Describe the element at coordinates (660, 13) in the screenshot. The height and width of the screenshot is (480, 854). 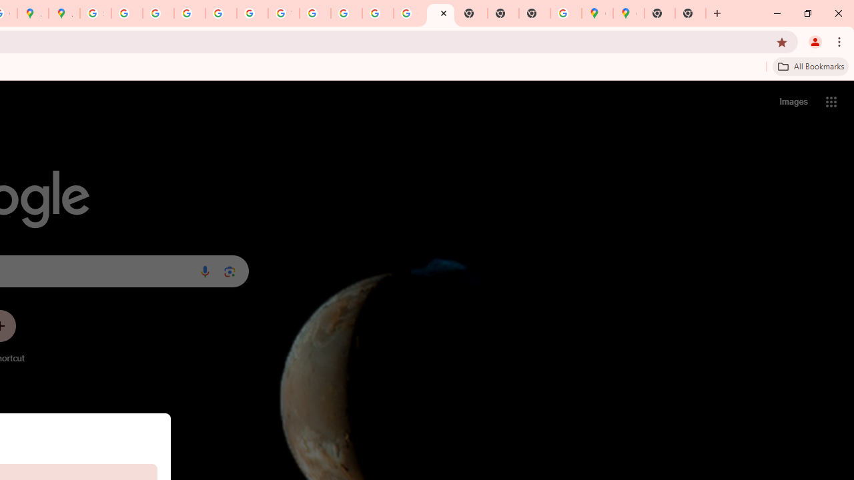
I see `New Tab` at that location.